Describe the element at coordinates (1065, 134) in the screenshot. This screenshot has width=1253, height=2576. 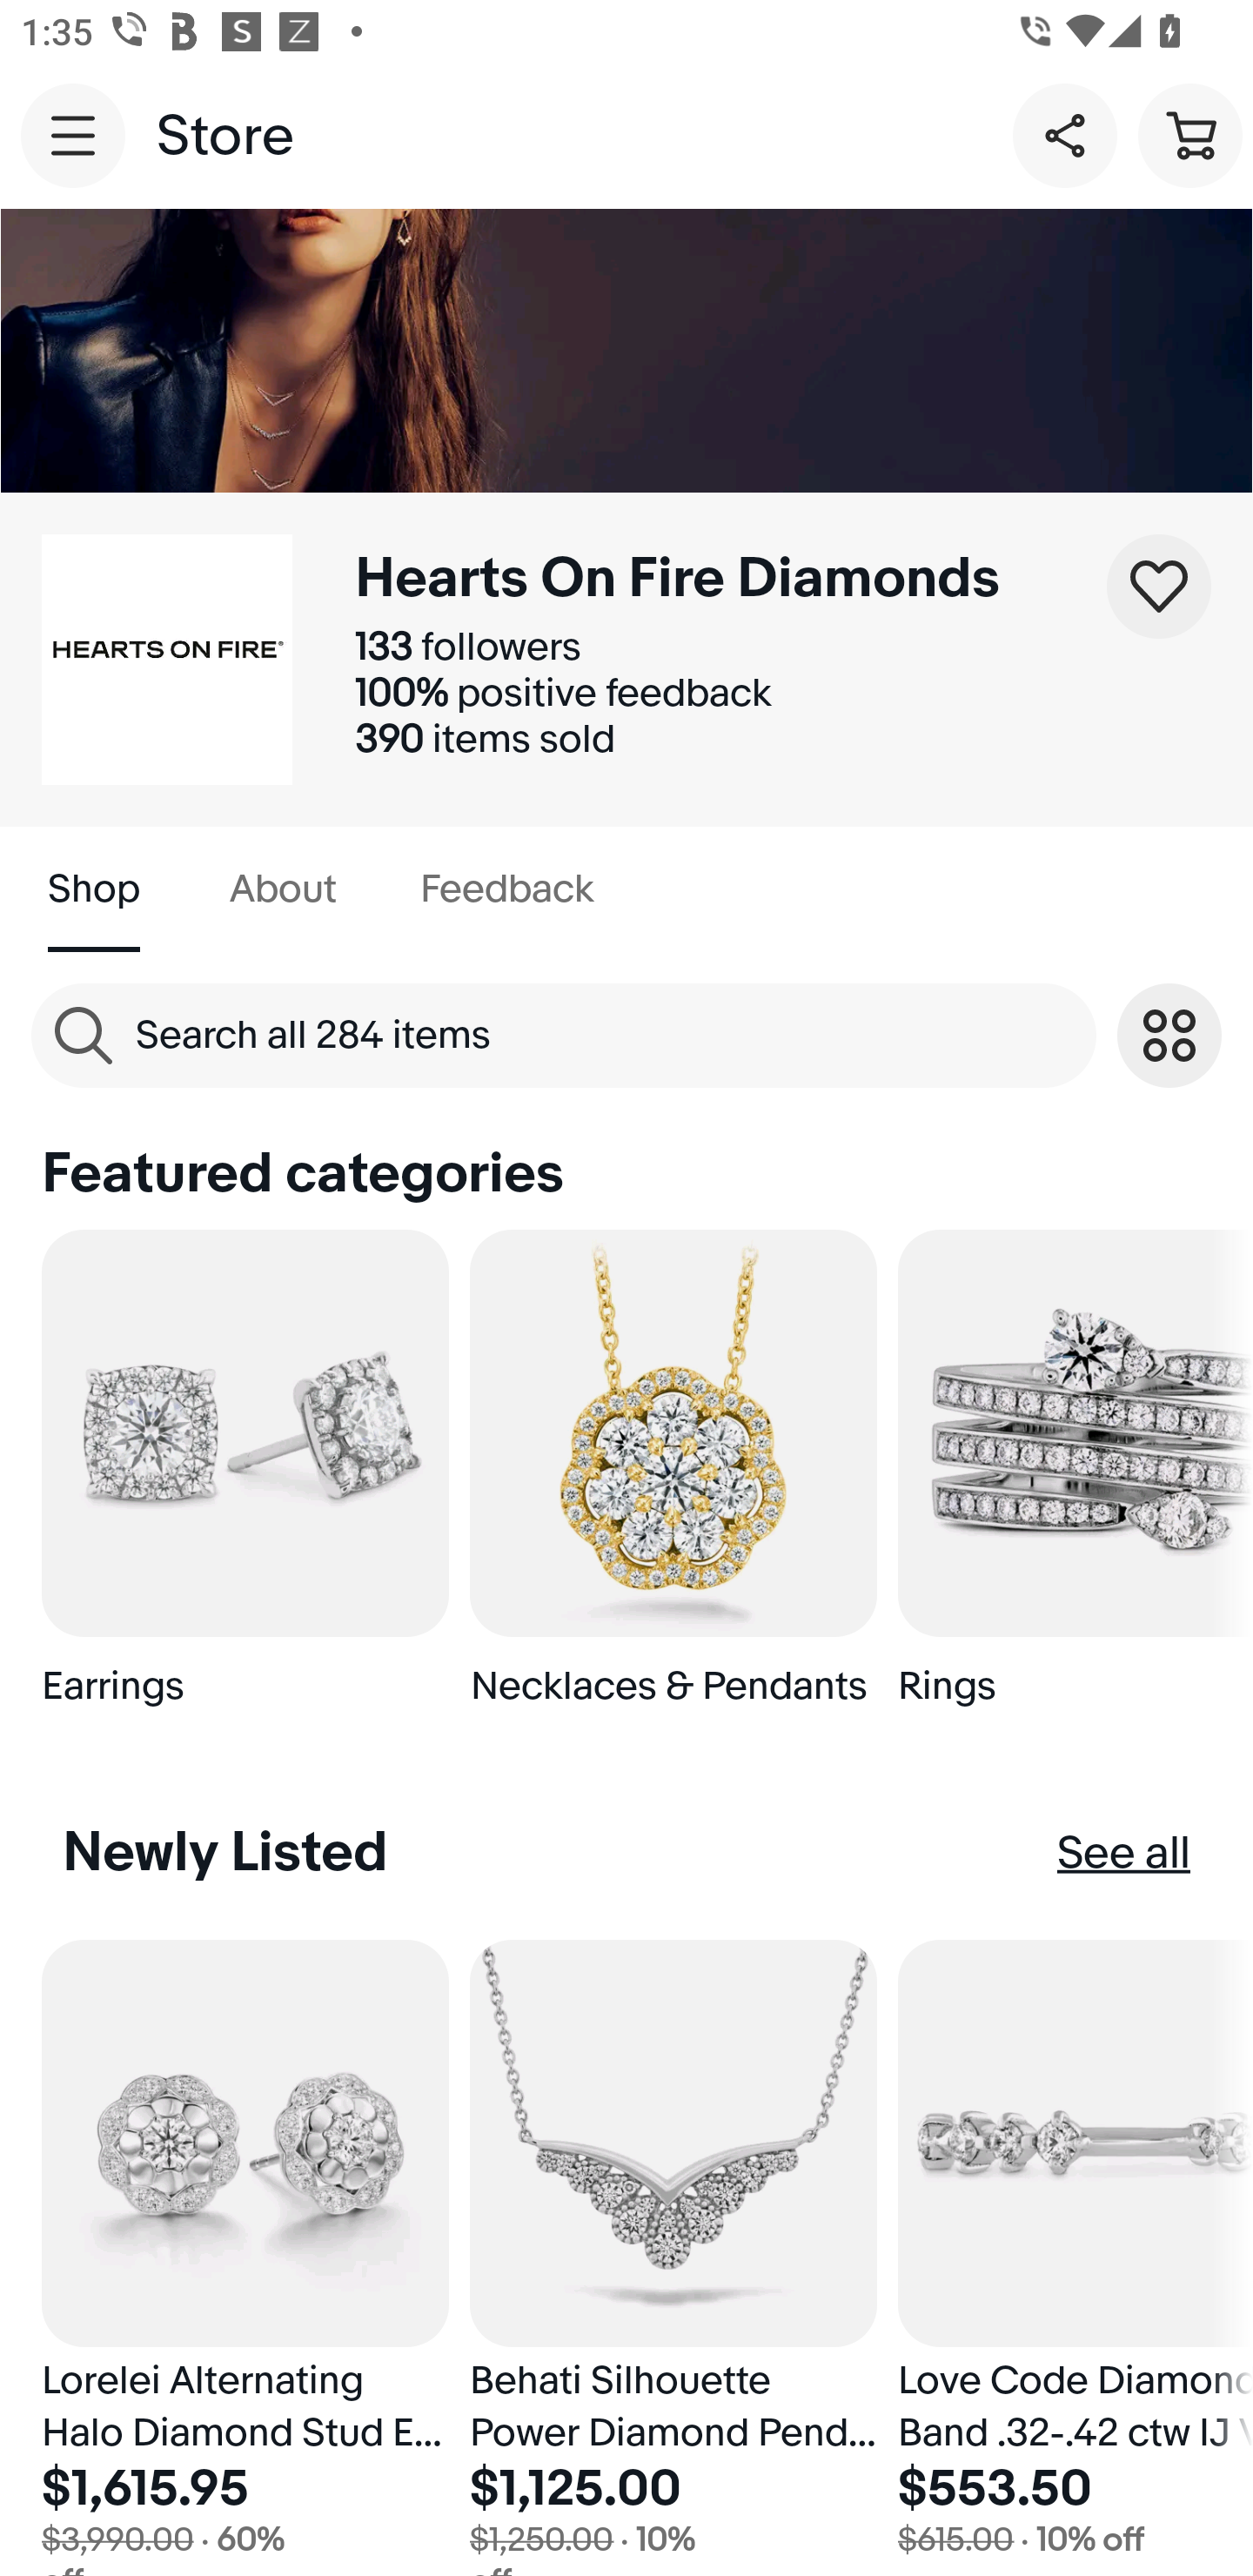
I see `Share this page` at that location.